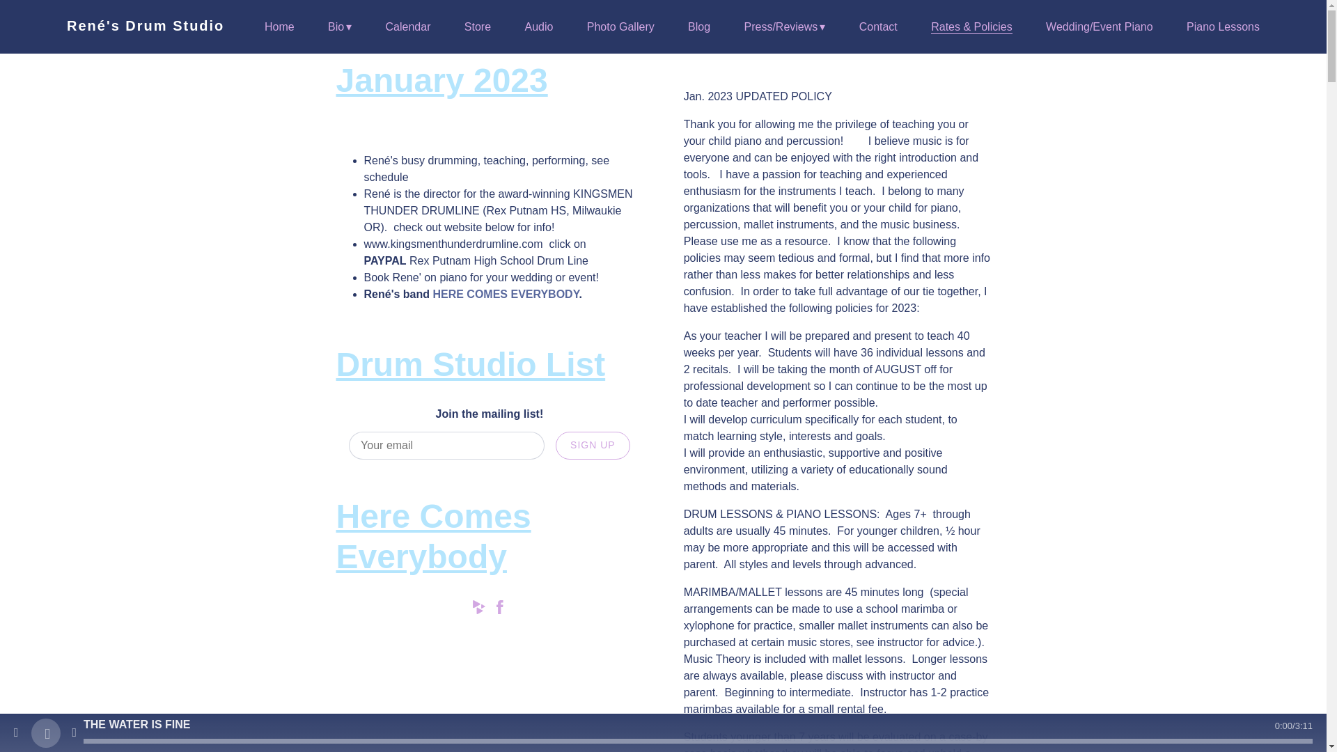 This screenshot has width=1337, height=752. Describe the element at coordinates (593, 445) in the screenshot. I see `SIGN UP` at that location.